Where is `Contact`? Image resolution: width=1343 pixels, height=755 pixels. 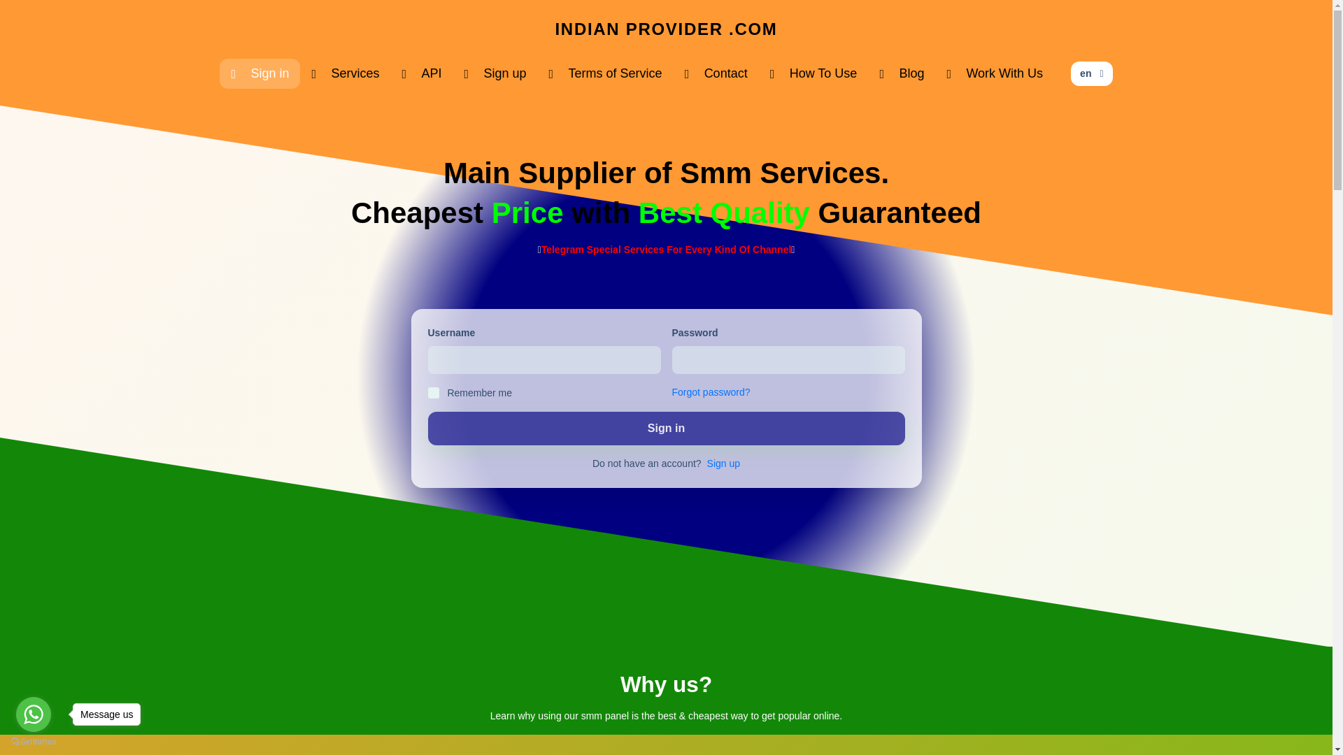 Contact is located at coordinates (716, 74).